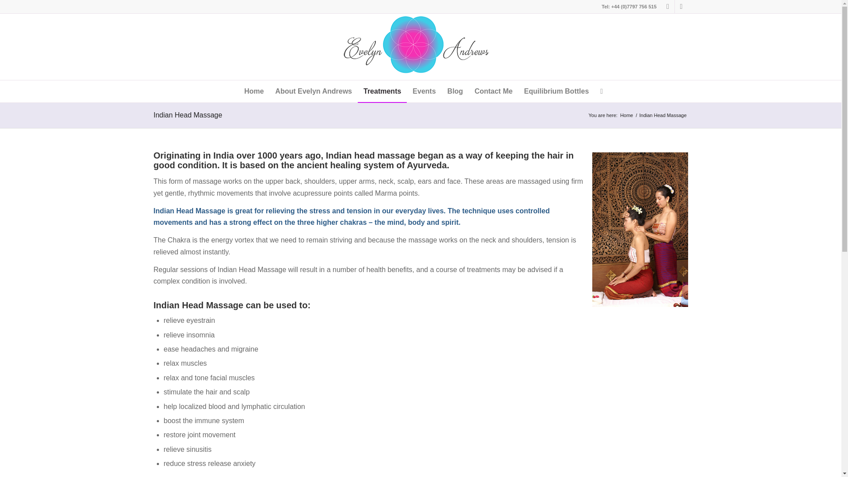  I want to click on Instagram, so click(681, 7).